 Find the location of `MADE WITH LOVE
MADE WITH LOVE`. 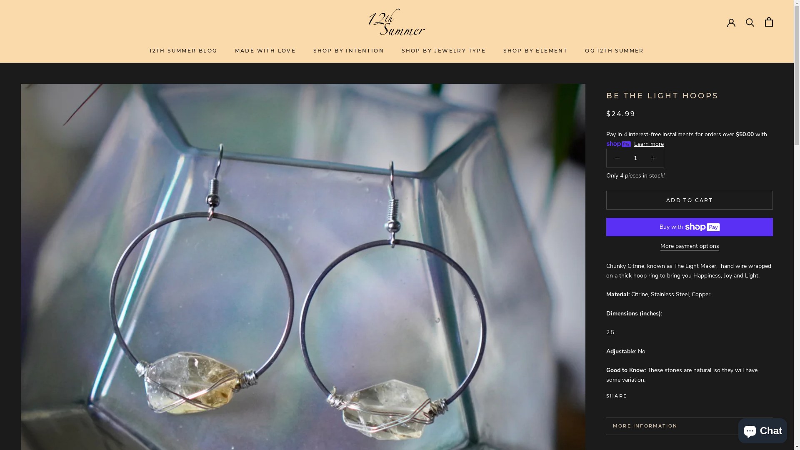

MADE WITH LOVE
MADE WITH LOVE is located at coordinates (266, 51).